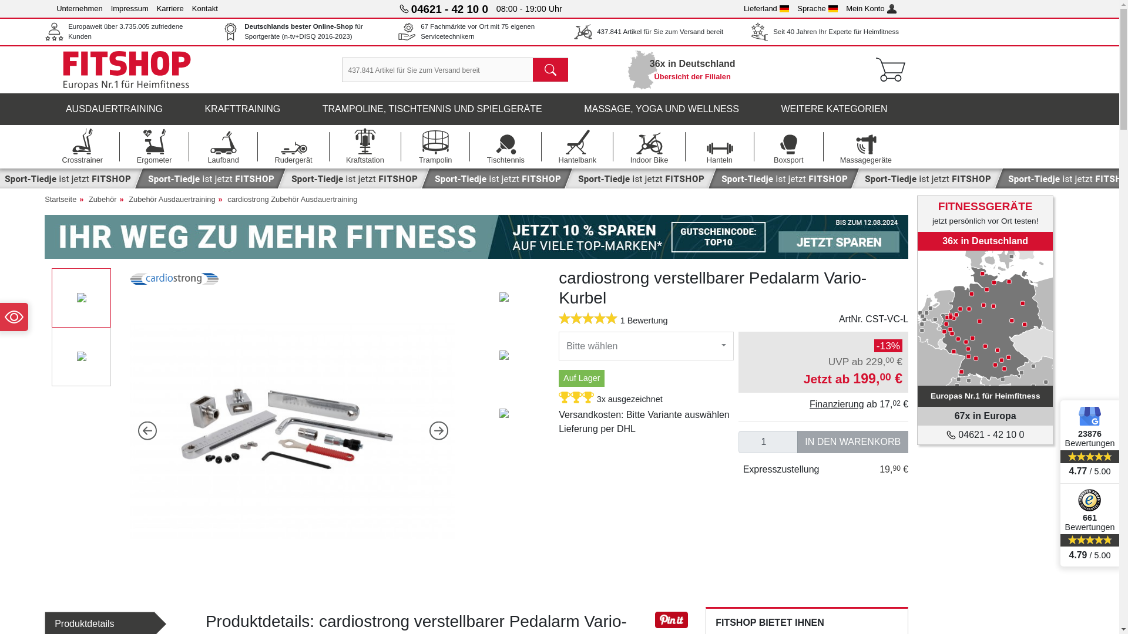  I want to click on Unternehmen, so click(79, 8).